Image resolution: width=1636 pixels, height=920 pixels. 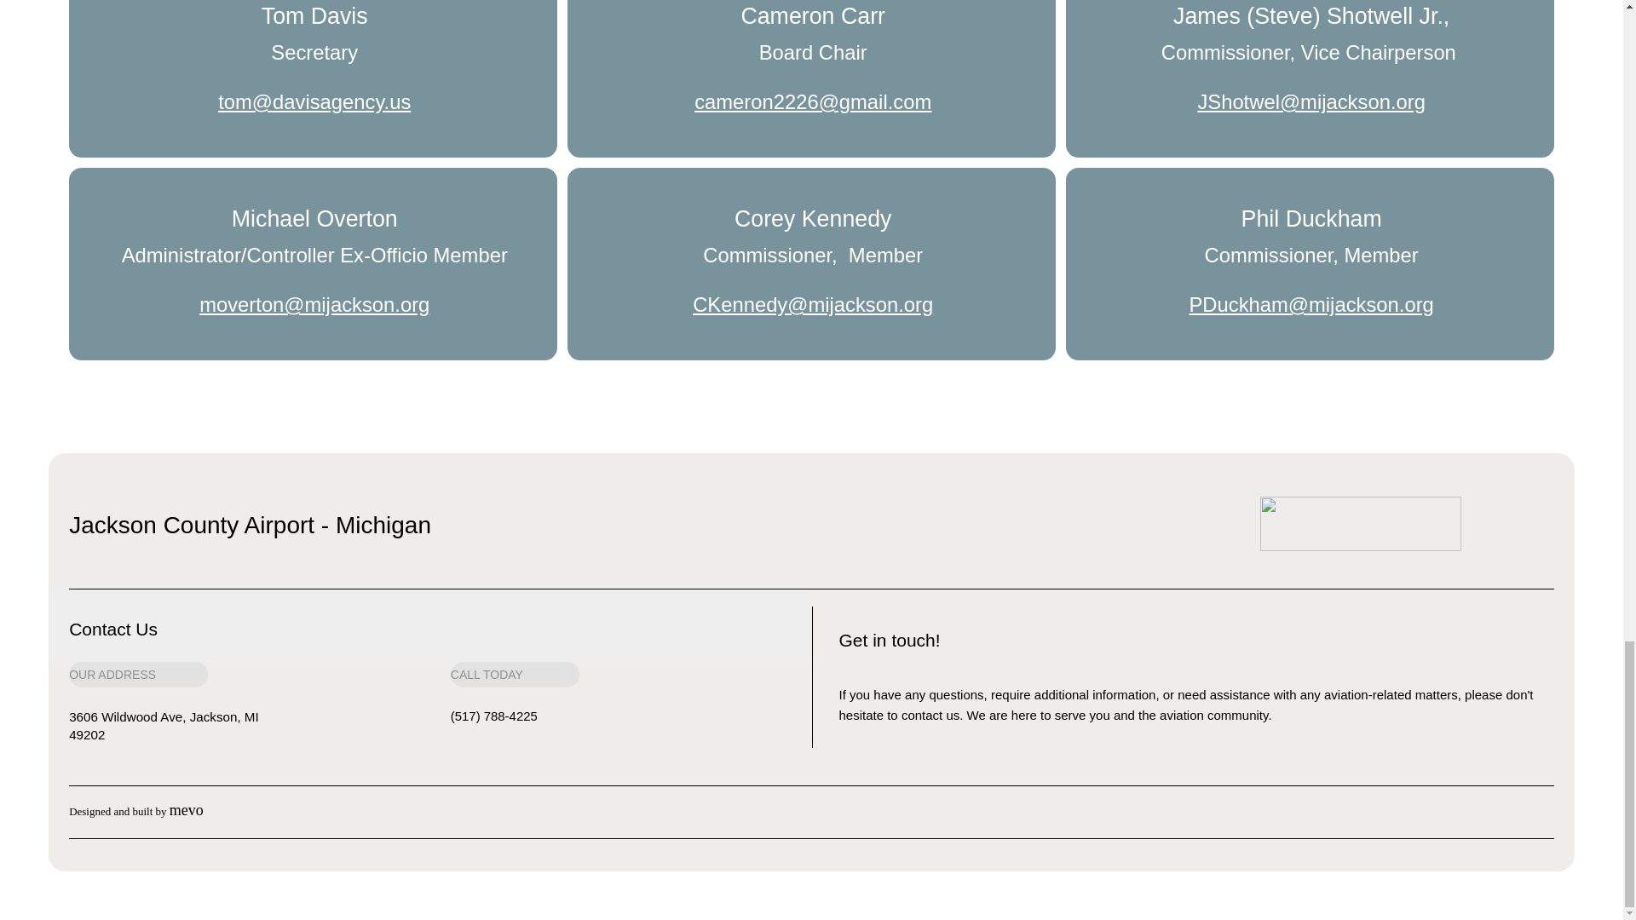 I want to click on CALL TODAY, so click(x=515, y=674).